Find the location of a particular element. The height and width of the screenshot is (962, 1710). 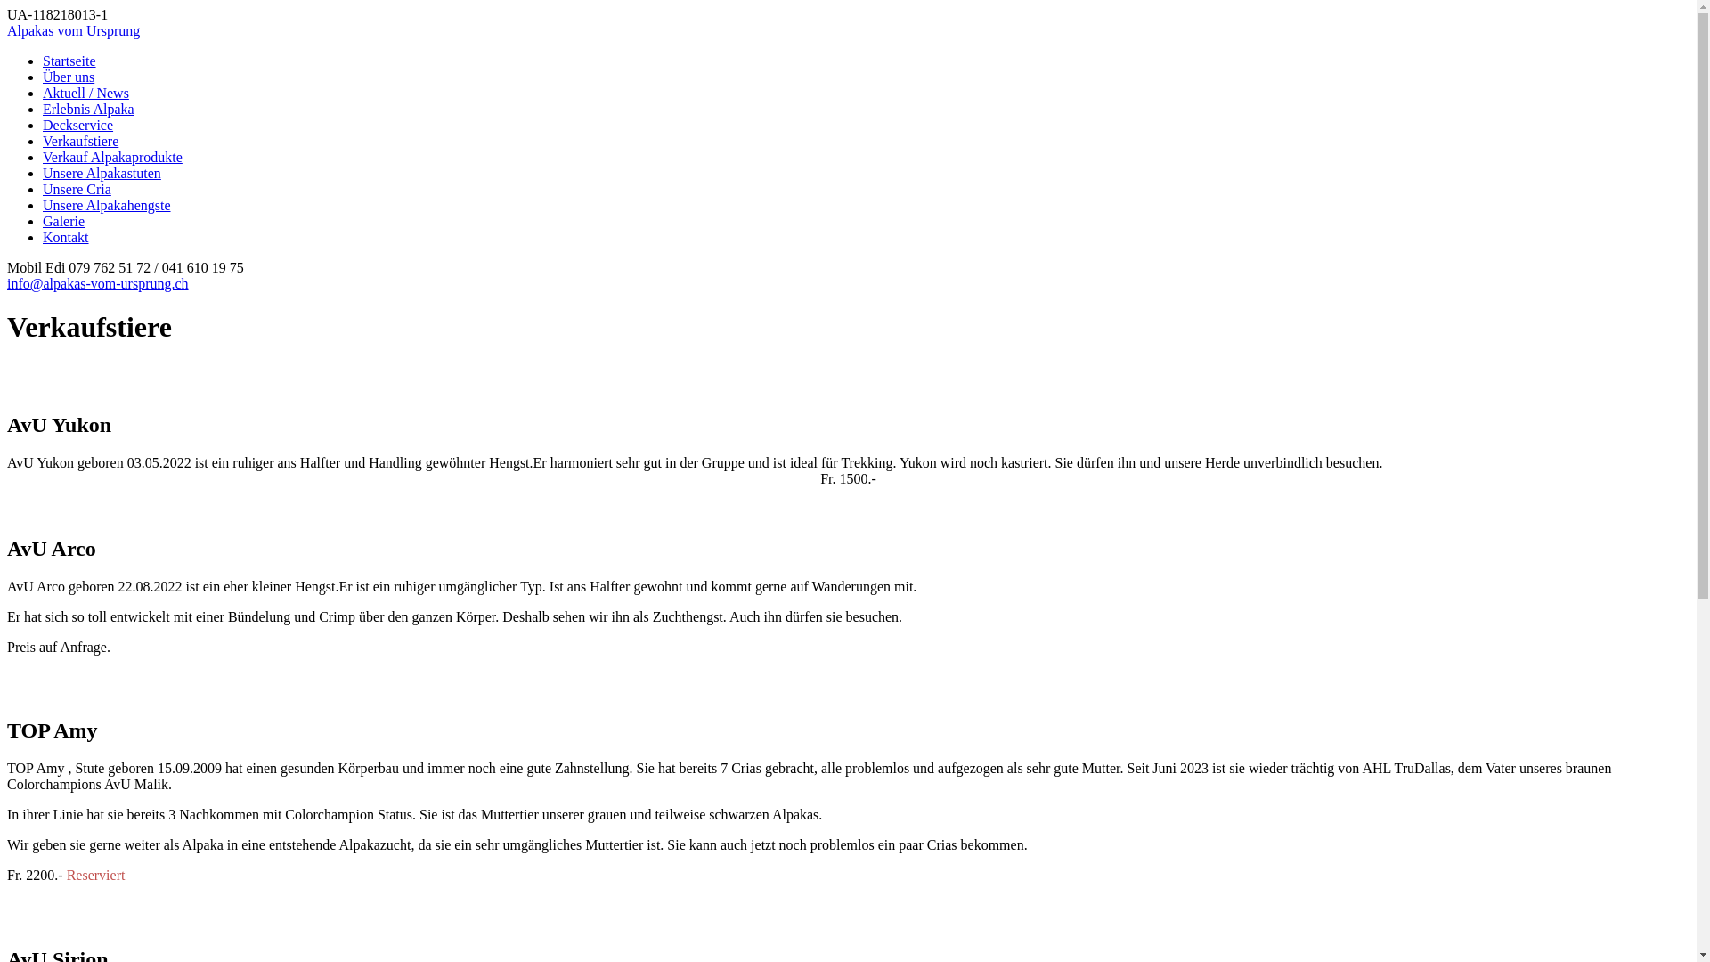

info@alpakas-vom-ursprung.ch is located at coordinates (98, 283).